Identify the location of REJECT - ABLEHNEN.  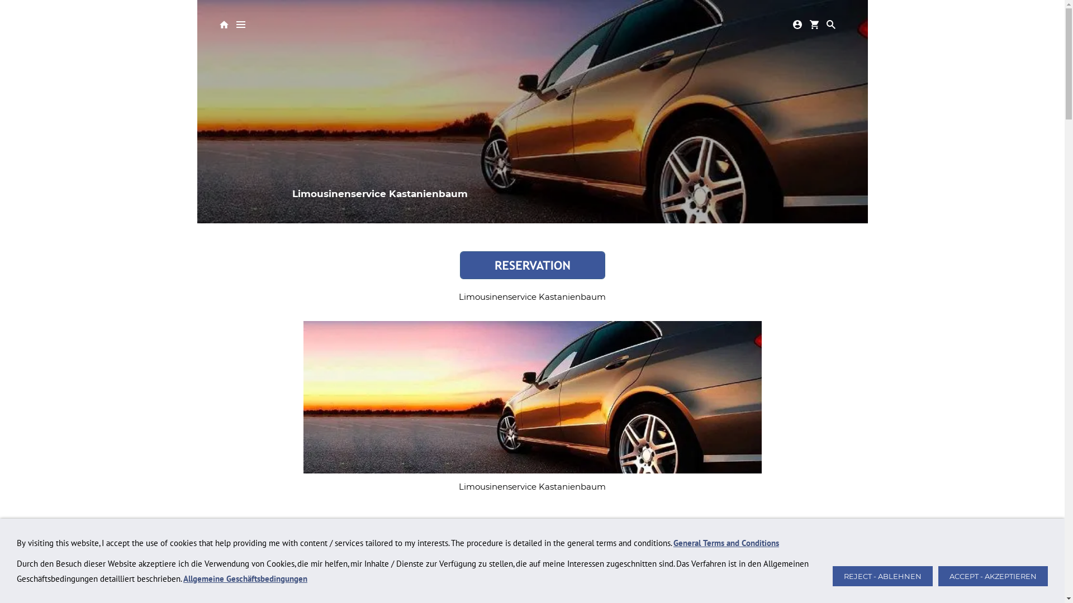
(883, 576).